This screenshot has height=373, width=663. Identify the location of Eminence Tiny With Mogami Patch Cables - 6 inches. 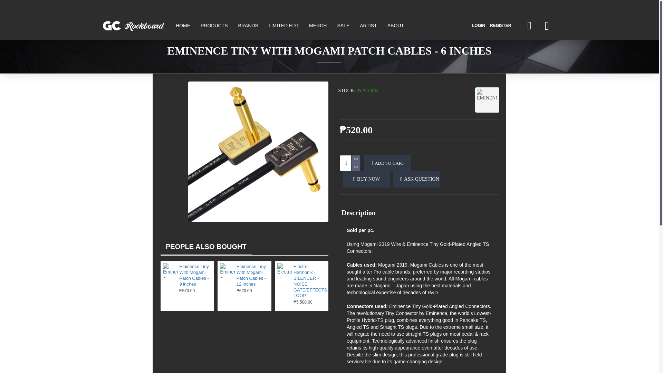
(258, 151).